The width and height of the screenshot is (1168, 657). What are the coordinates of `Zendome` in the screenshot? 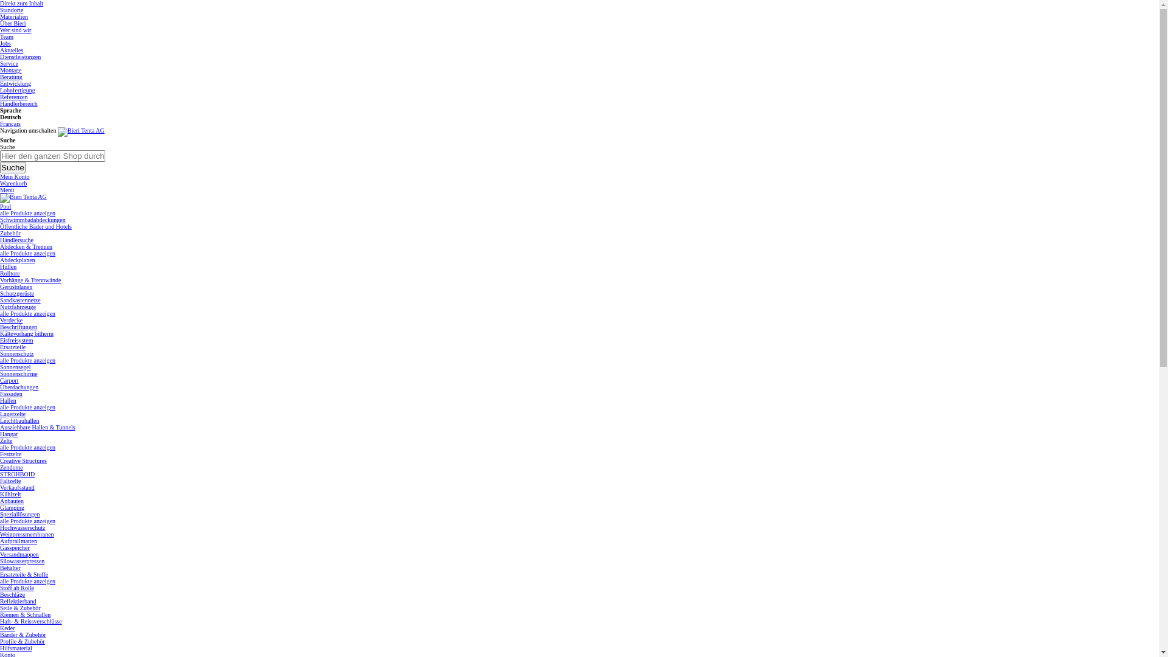 It's located at (12, 467).